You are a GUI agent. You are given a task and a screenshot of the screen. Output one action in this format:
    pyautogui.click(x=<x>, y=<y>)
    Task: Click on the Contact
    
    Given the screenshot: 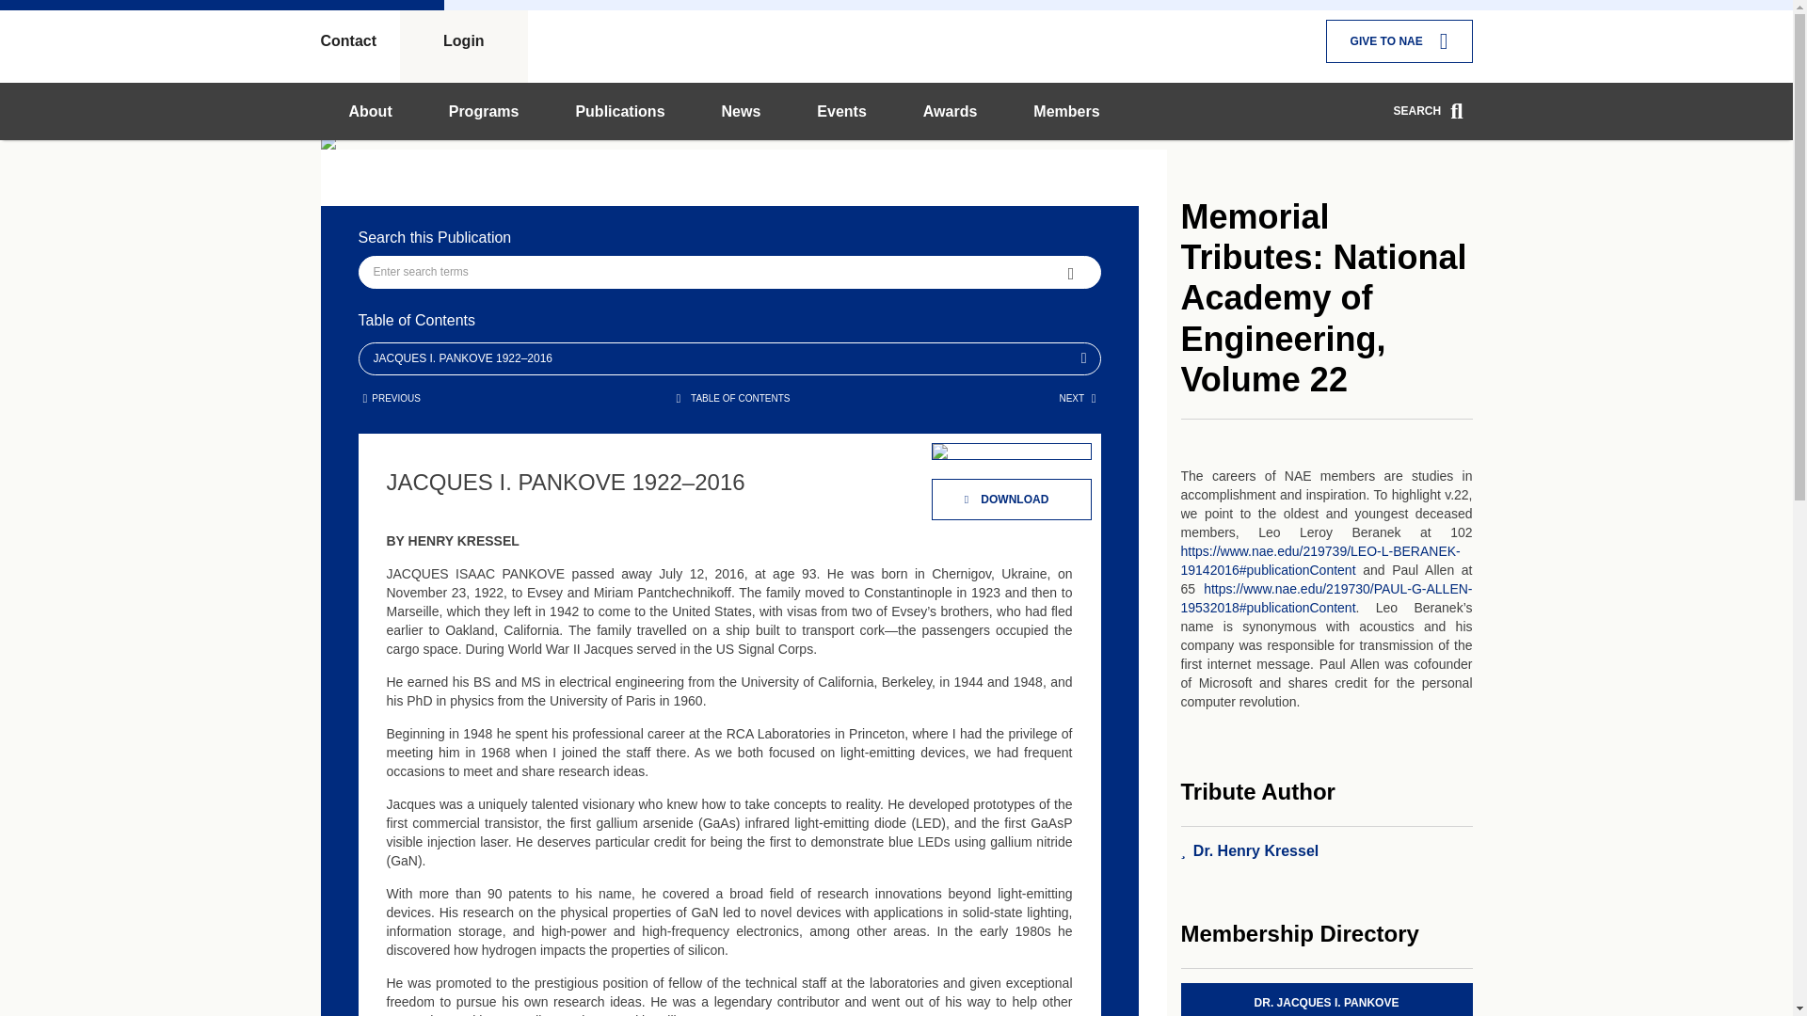 What is the action you would take?
    pyautogui.click(x=360, y=41)
    